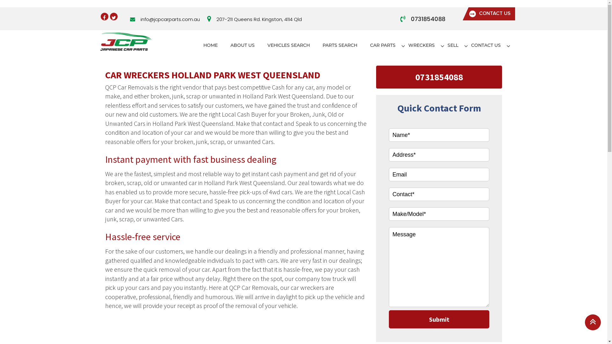 Image resolution: width=612 pixels, height=344 pixels. Describe the element at coordinates (453, 45) in the screenshot. I see `SELL` at that location.